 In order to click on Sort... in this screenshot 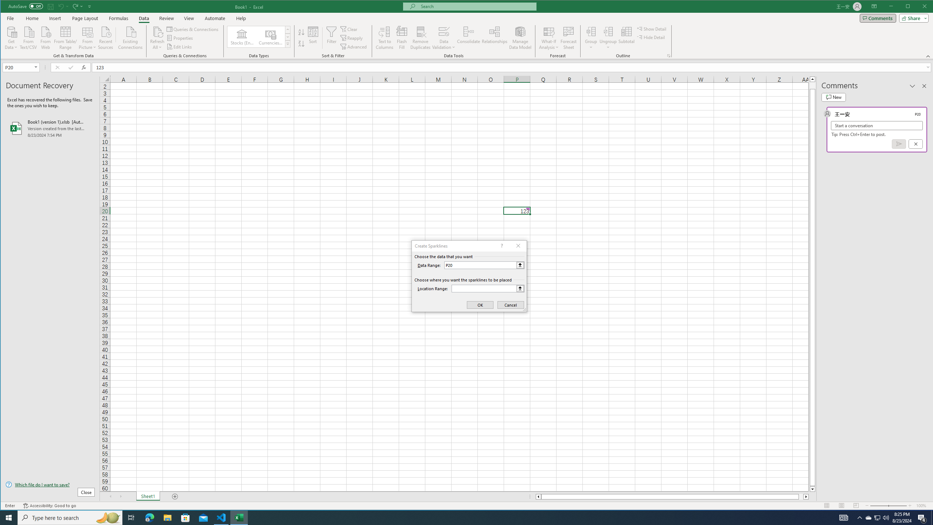, I will do `click(313, 38)`.